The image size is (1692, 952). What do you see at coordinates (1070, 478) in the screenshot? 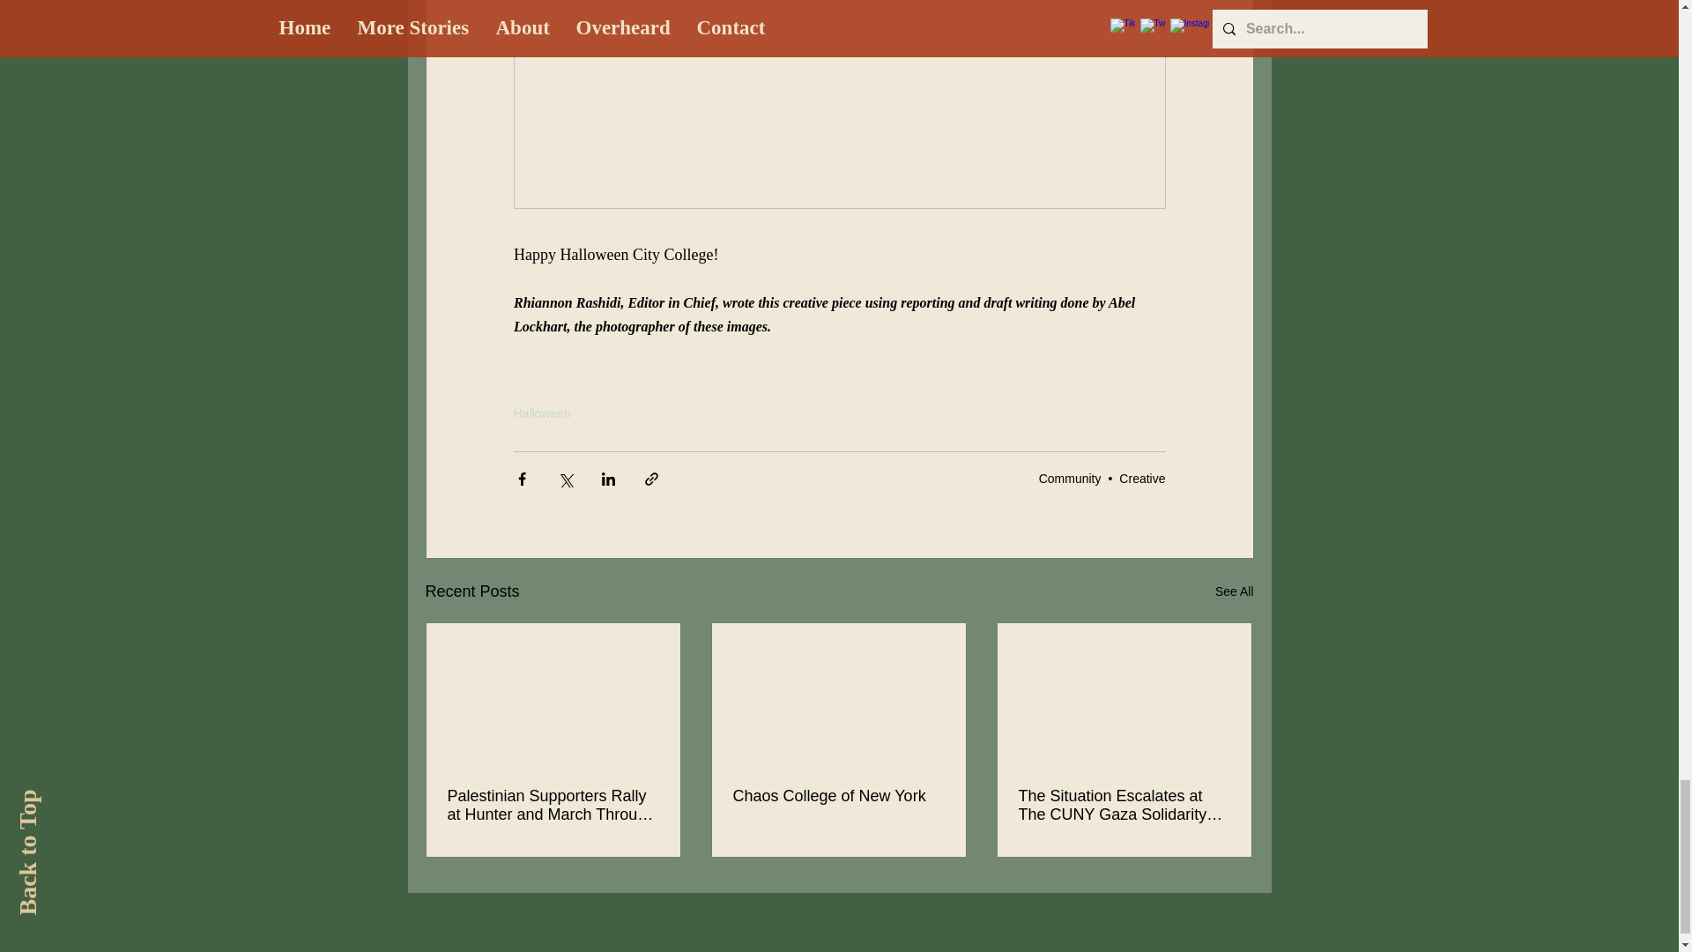
I see `Community` at bounding box center [1070, 478].